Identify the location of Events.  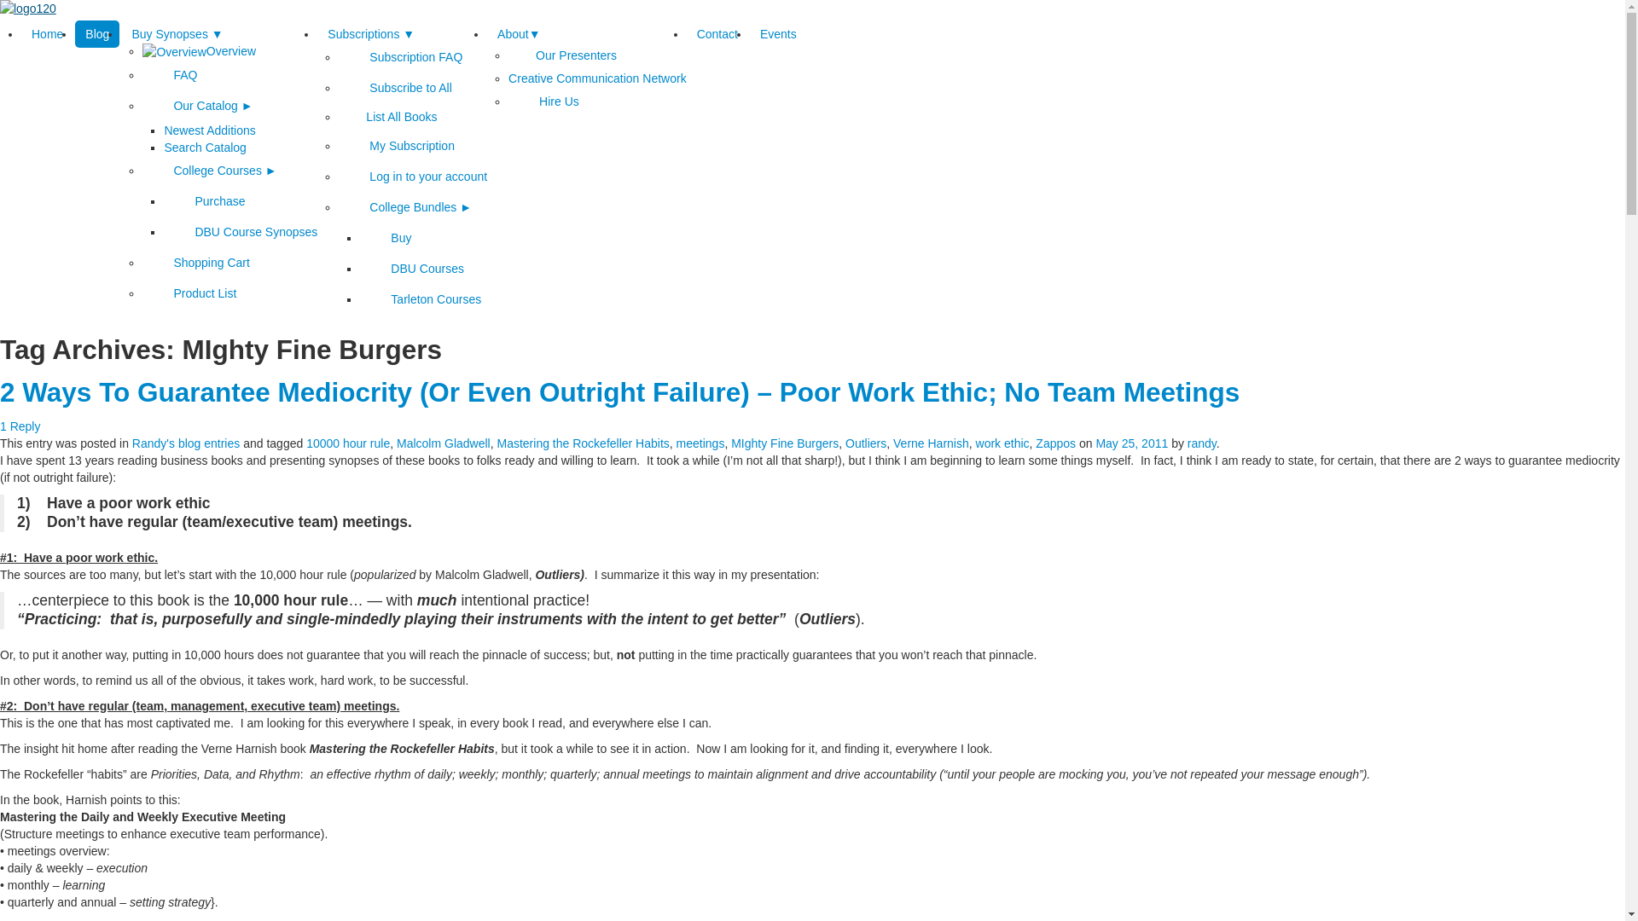
(778, 34).